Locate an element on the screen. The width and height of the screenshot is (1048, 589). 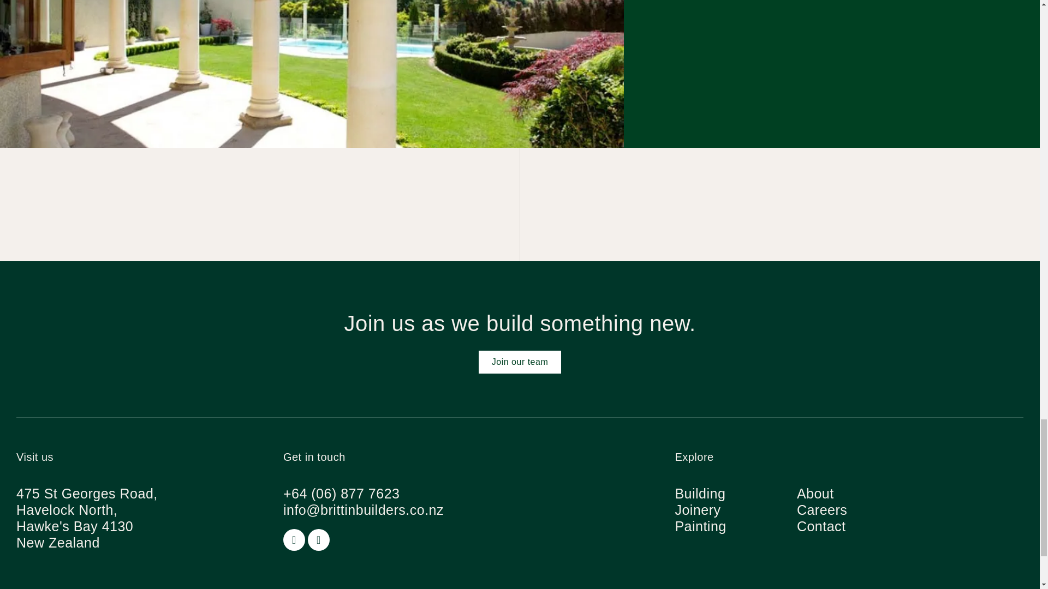
Join our team is located at coordinates (520, 362).